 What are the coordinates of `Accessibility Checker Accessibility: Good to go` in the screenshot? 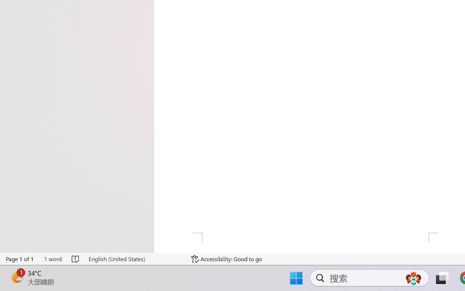 It's located at (227, 259).